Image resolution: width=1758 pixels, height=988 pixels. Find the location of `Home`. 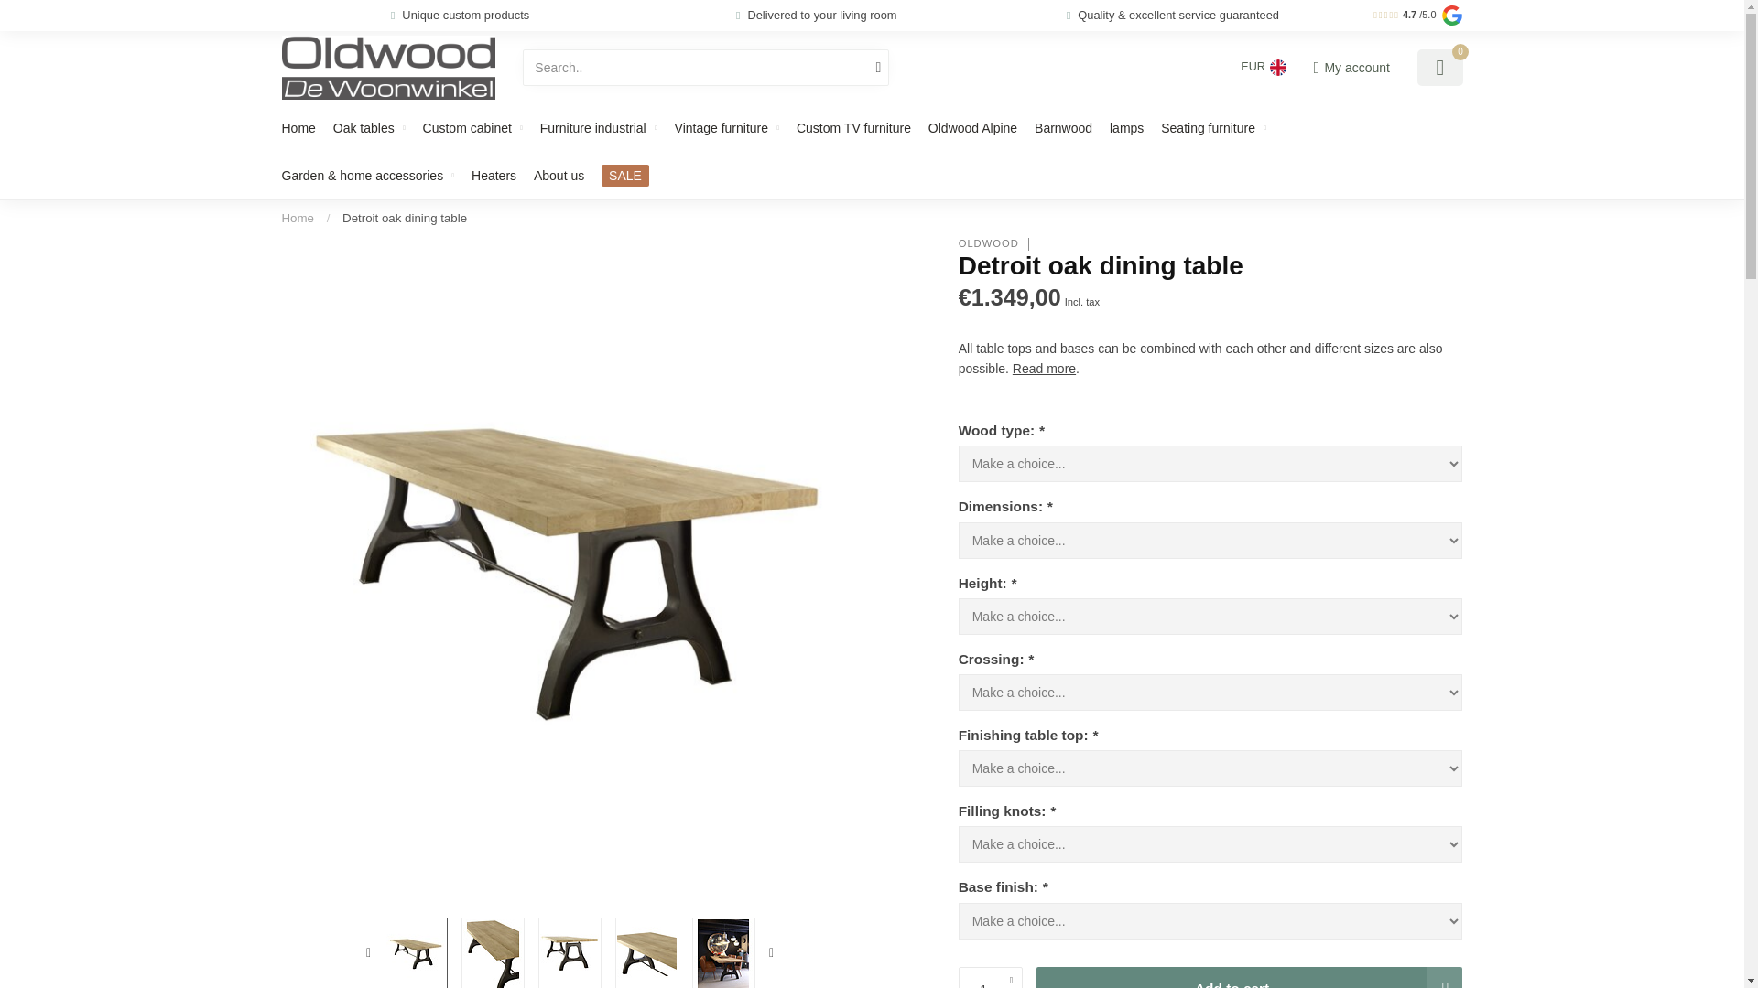

Home is located at coordinates (298, 218).